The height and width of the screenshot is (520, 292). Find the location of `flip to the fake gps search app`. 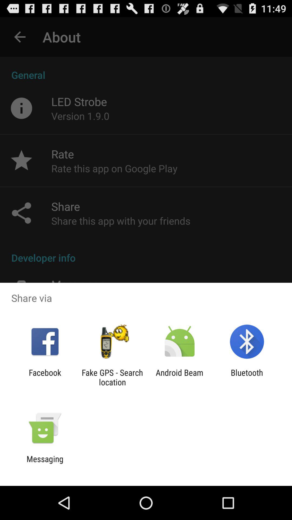

flip to the fake gps search app is located at coordinates (112, 377).